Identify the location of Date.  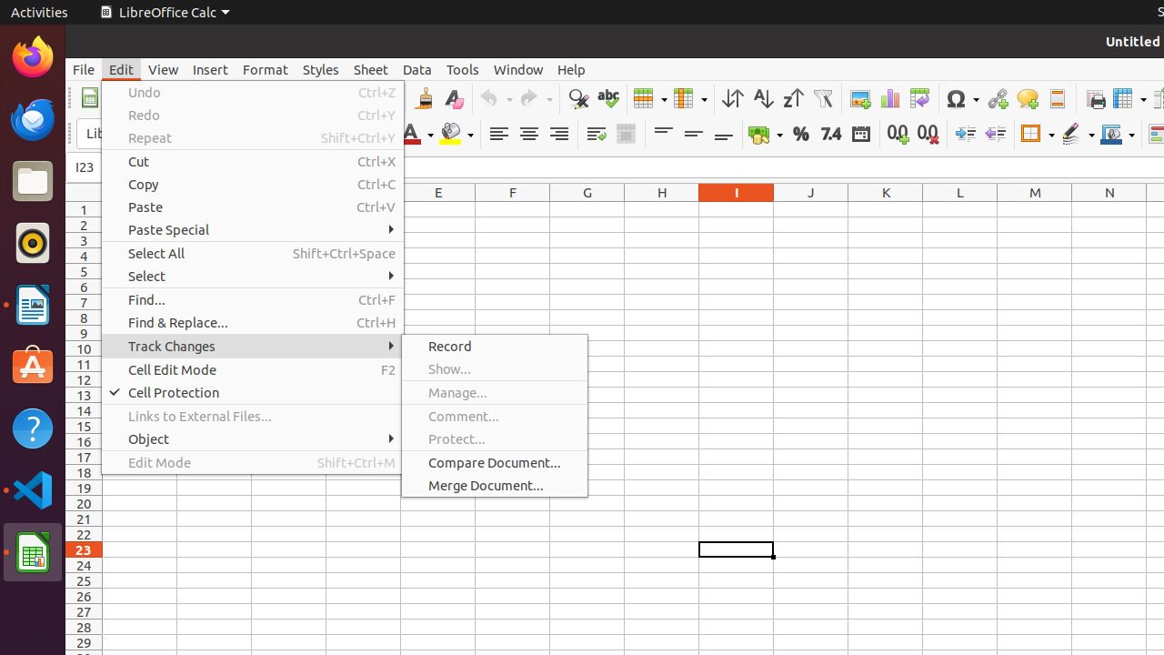
(860, 135).